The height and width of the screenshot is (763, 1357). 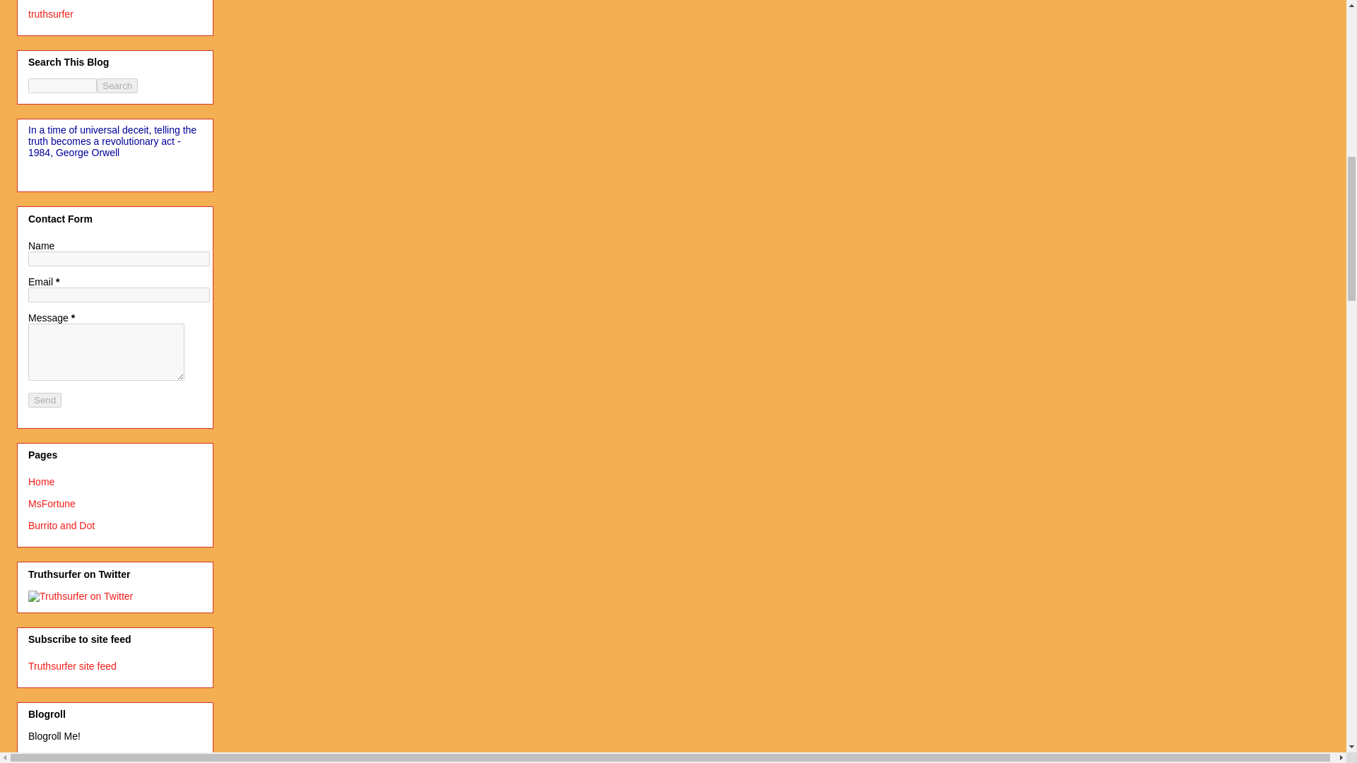 What do you see at coordinates (61, 525) in the screenshot?
I see `Burrito and Dot` at bounding box center [61, 525].